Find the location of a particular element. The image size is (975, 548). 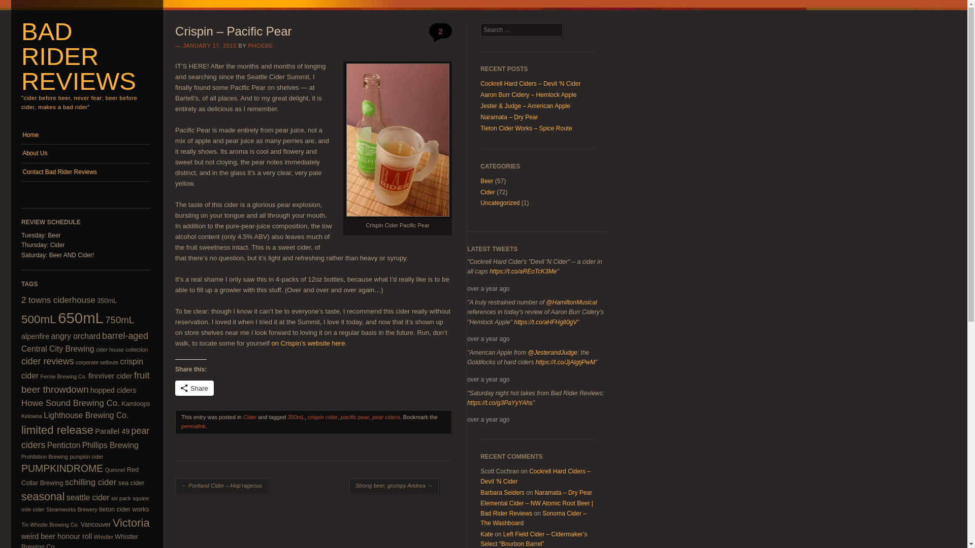

Prohibition Brewing is located at coordinates (45, 457).